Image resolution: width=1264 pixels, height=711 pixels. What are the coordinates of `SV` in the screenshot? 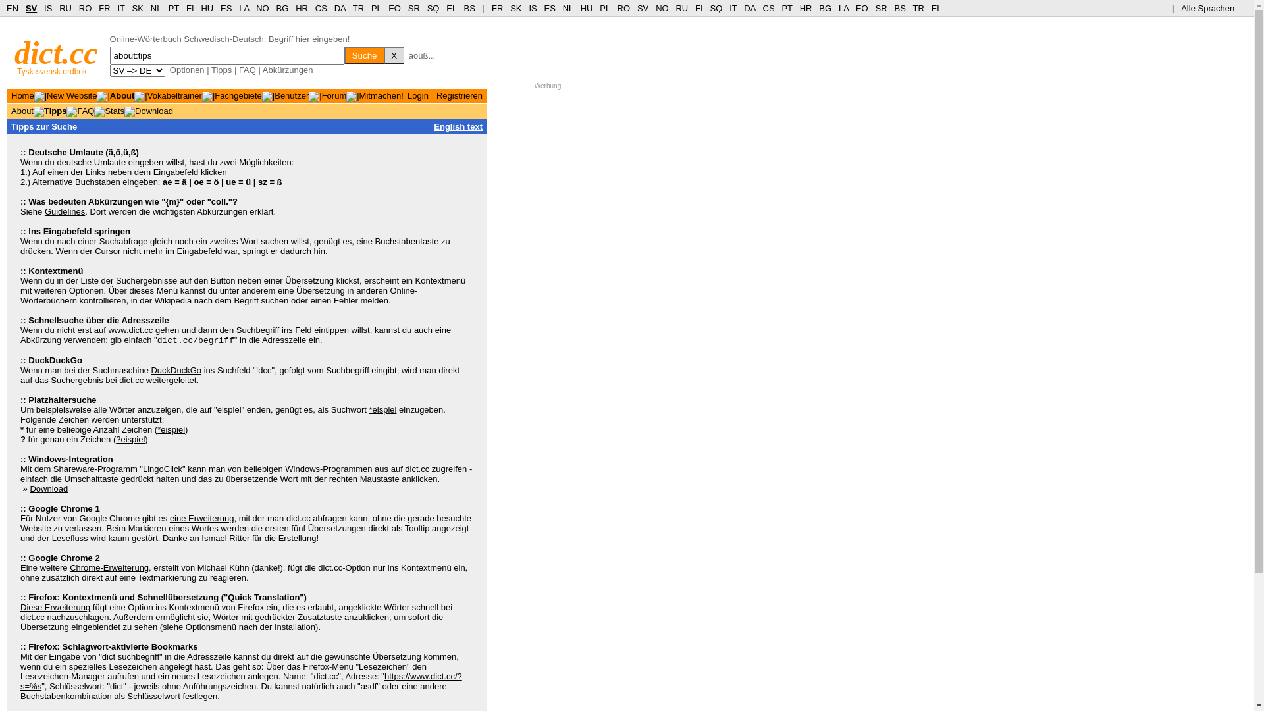 It's located at (32, 8).